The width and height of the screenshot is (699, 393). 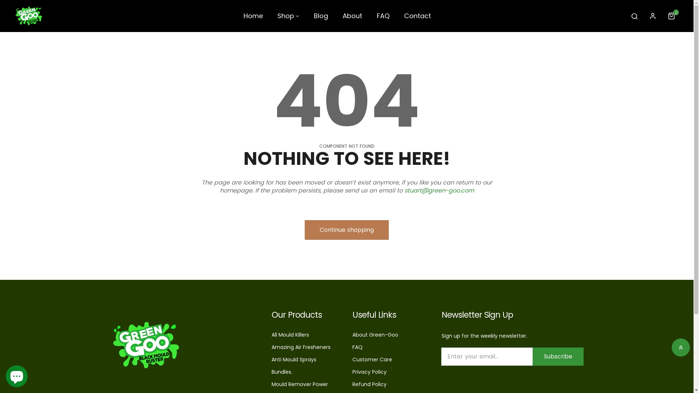 I want to click on Bundles., so click(x=282, y=372).